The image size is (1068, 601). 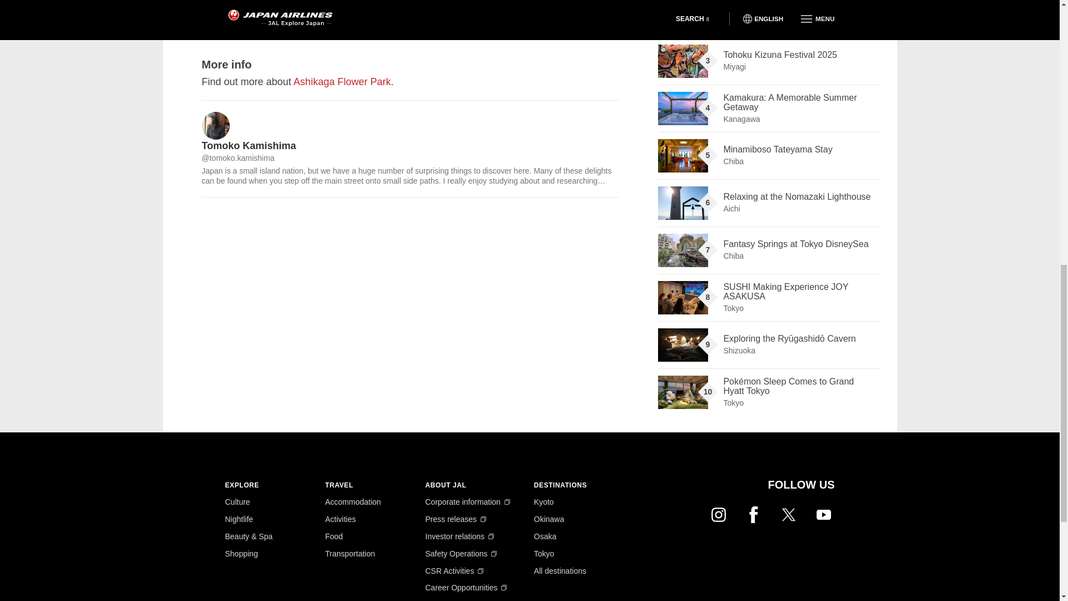 What do you see at coordinates (683, 16) in the screenshot?
I see `Tokyo Ghoul Exposition 2024` at bounding box center [683, 16].